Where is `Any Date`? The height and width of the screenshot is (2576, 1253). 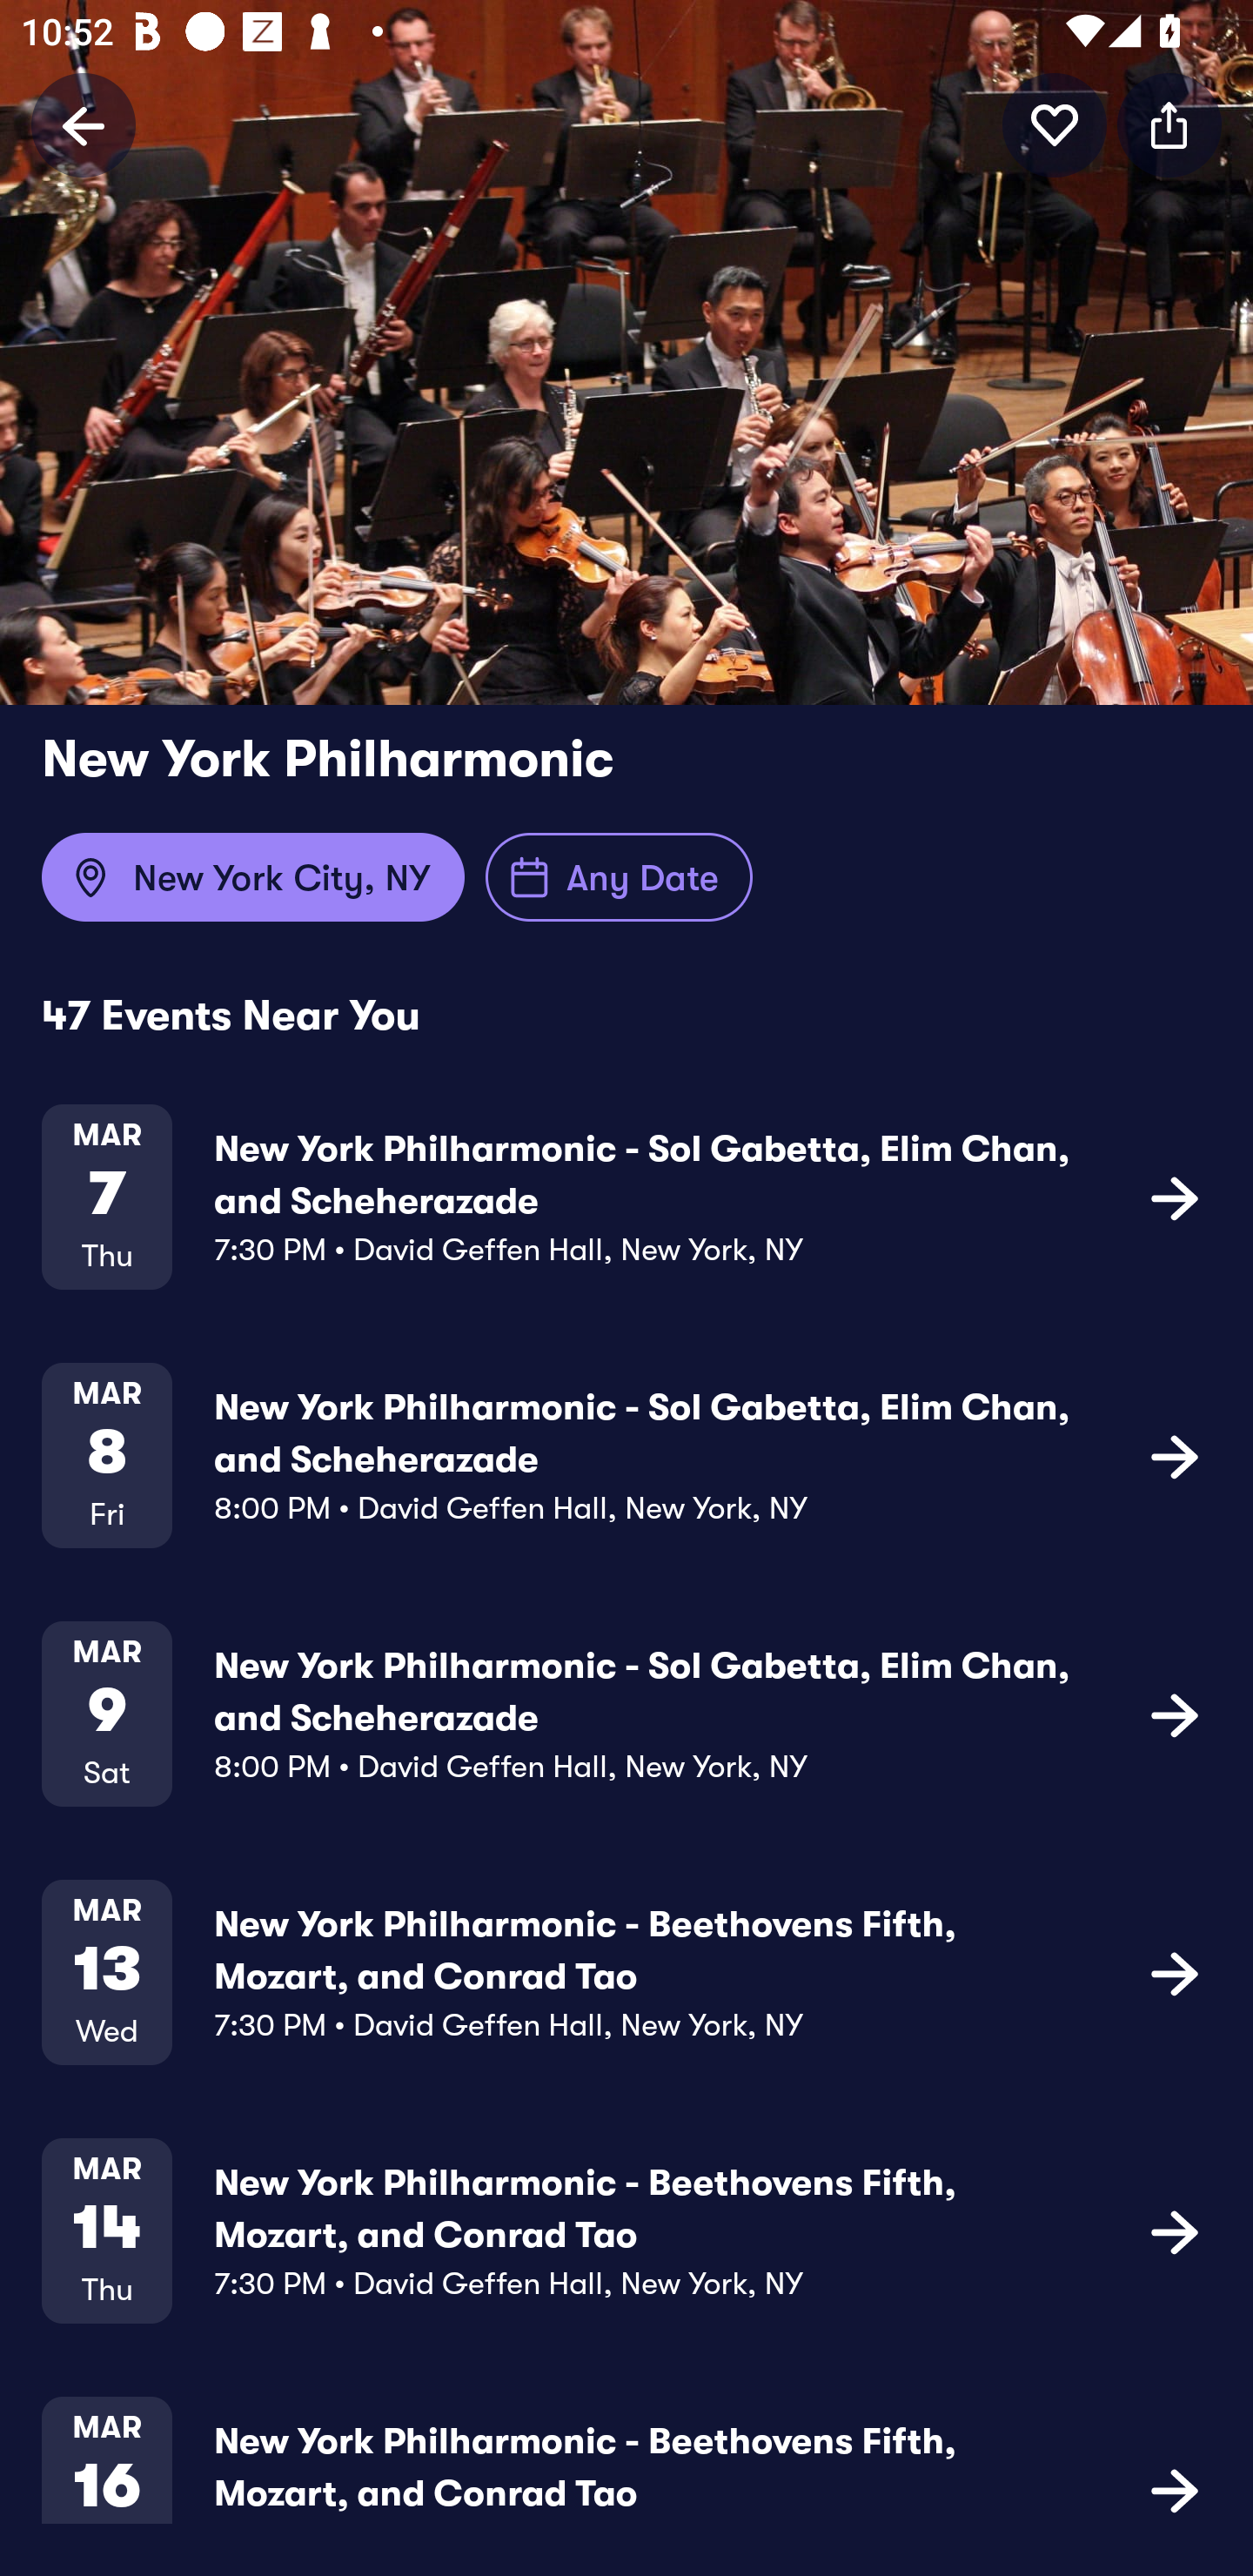 Any Date is located at coordinates (620, 877).